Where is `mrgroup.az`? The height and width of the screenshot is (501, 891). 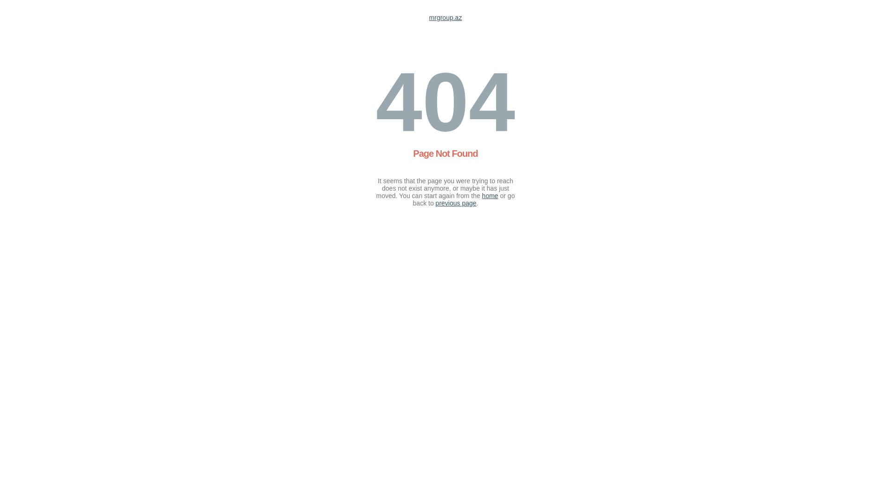 mrgroup.az is located at coordinates (445, 18).